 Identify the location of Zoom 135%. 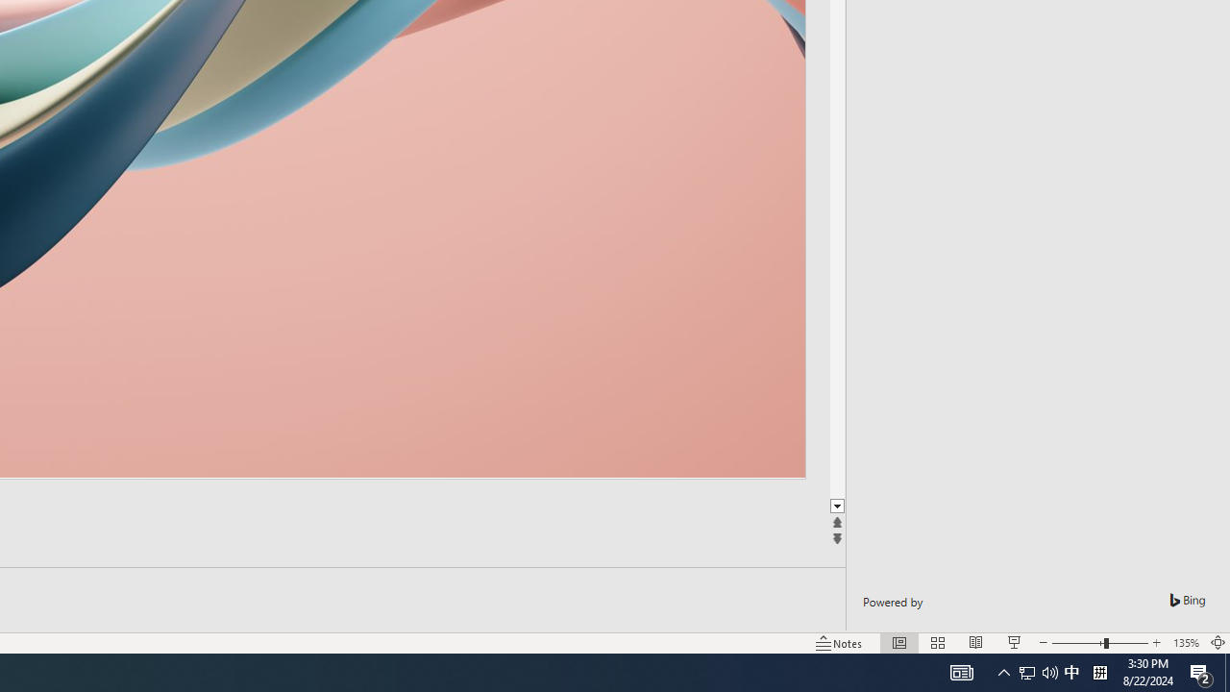
(1186, 642).